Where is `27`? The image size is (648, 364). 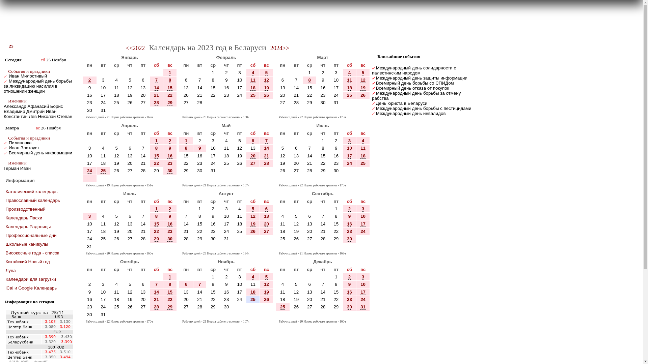 27 is located at coordinates (310, 239).